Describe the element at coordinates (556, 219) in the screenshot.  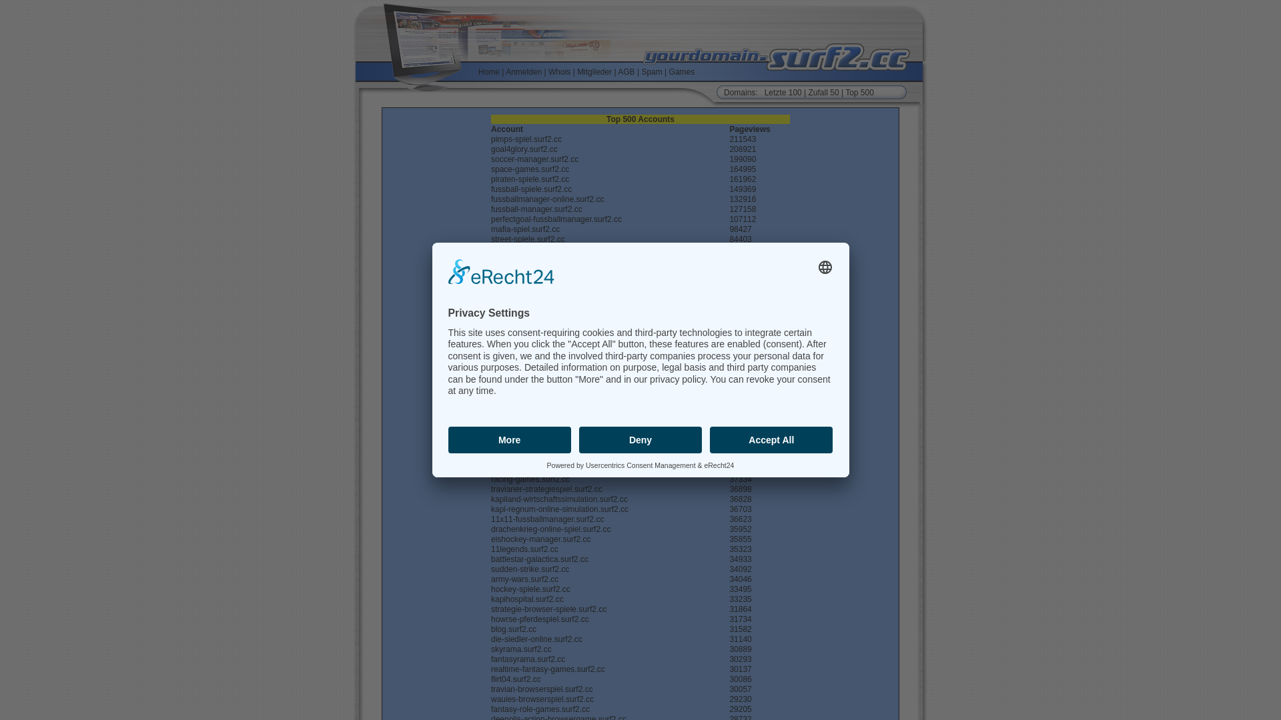
I see `perfectgoal-fussballmanager.surf2.cc` at that location.